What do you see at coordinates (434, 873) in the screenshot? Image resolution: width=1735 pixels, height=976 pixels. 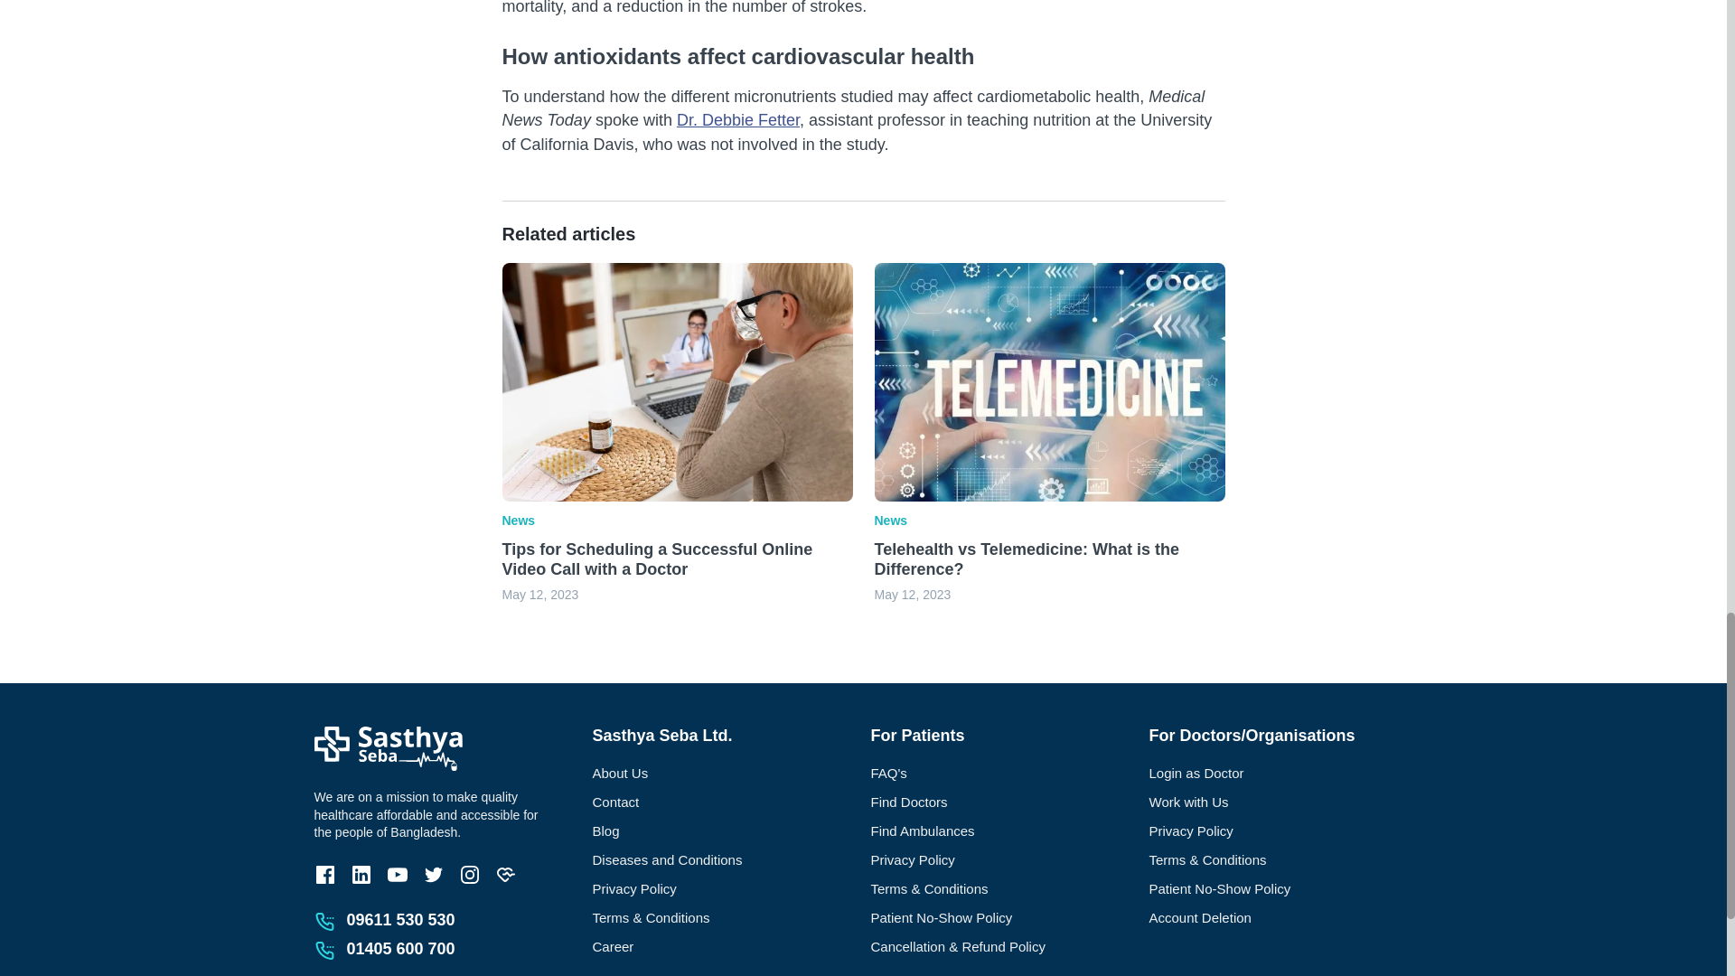 I see `Twitter Page` at bounding box center [434, 873].